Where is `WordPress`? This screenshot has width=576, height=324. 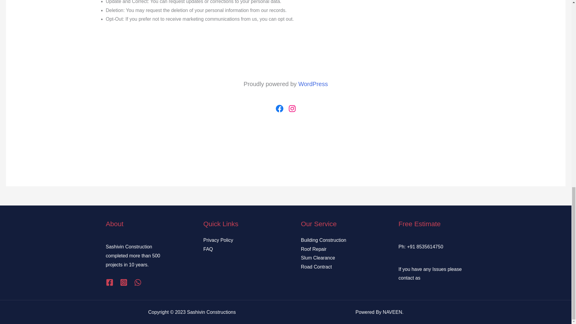
WordPress is located at coordinates (313, 84).